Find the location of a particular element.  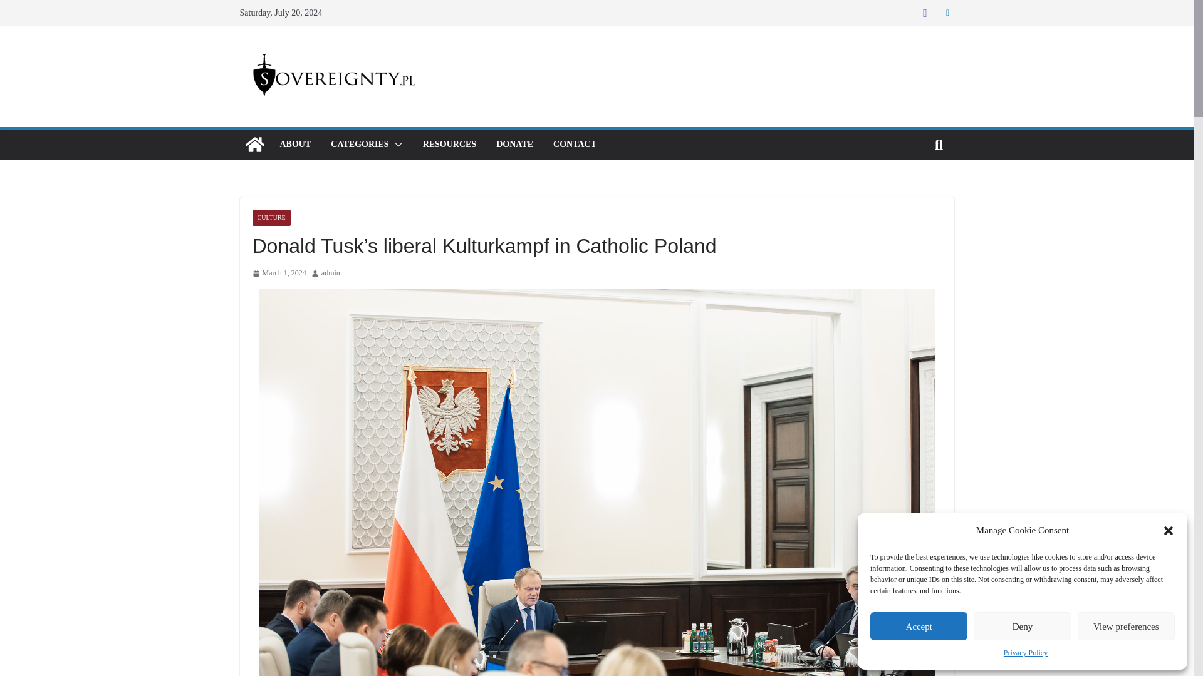

ABOUT is located at coordinates (294, 145).